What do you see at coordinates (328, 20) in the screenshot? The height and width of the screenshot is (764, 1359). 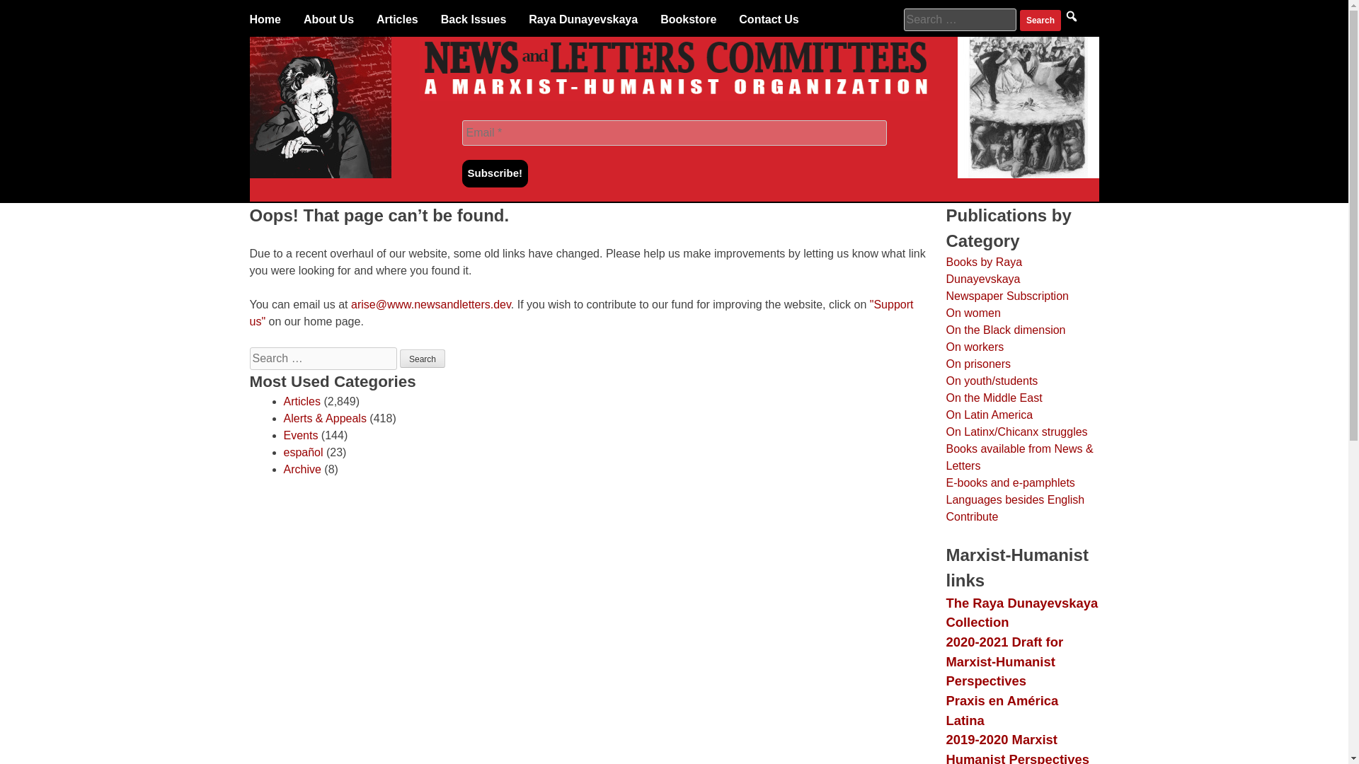 I see `About Us` at bounding box center [328, 20].